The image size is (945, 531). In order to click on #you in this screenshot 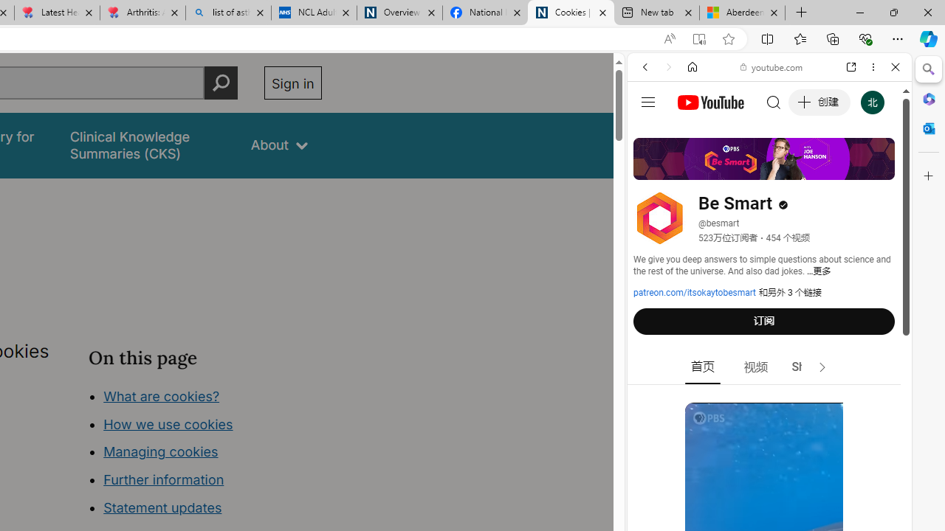, I will do `click(769, 329)`.